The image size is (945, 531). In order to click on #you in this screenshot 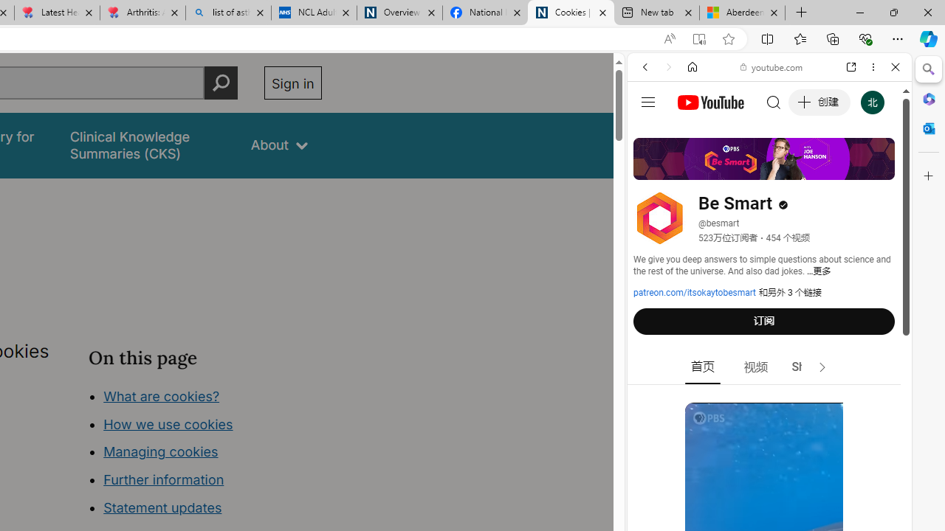, I will do `click(769, 329)`.